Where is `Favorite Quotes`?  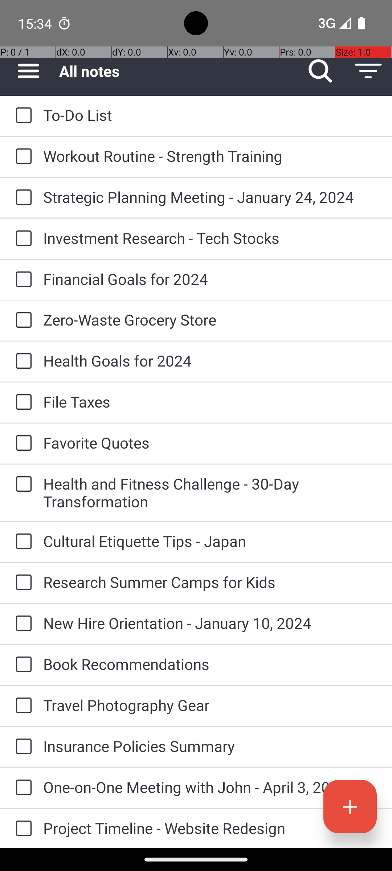
Favorite Quotes is located at coordinates (211, 443).